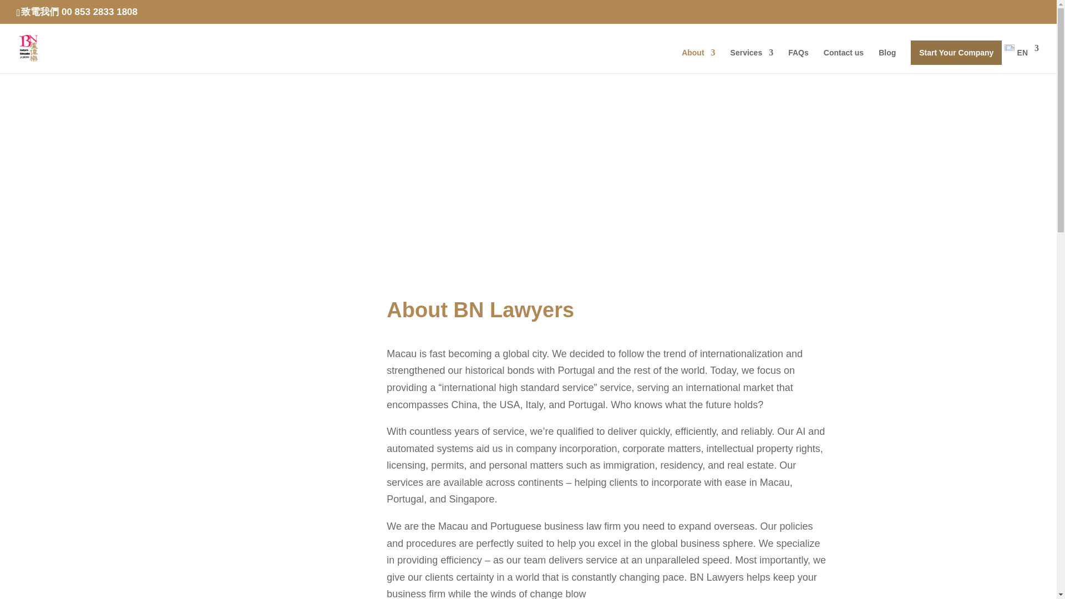 This screenshot has height=599, width=1065. Describe the element at coordinates (1022, 58) in the screenshot. I see `EN` at that location.